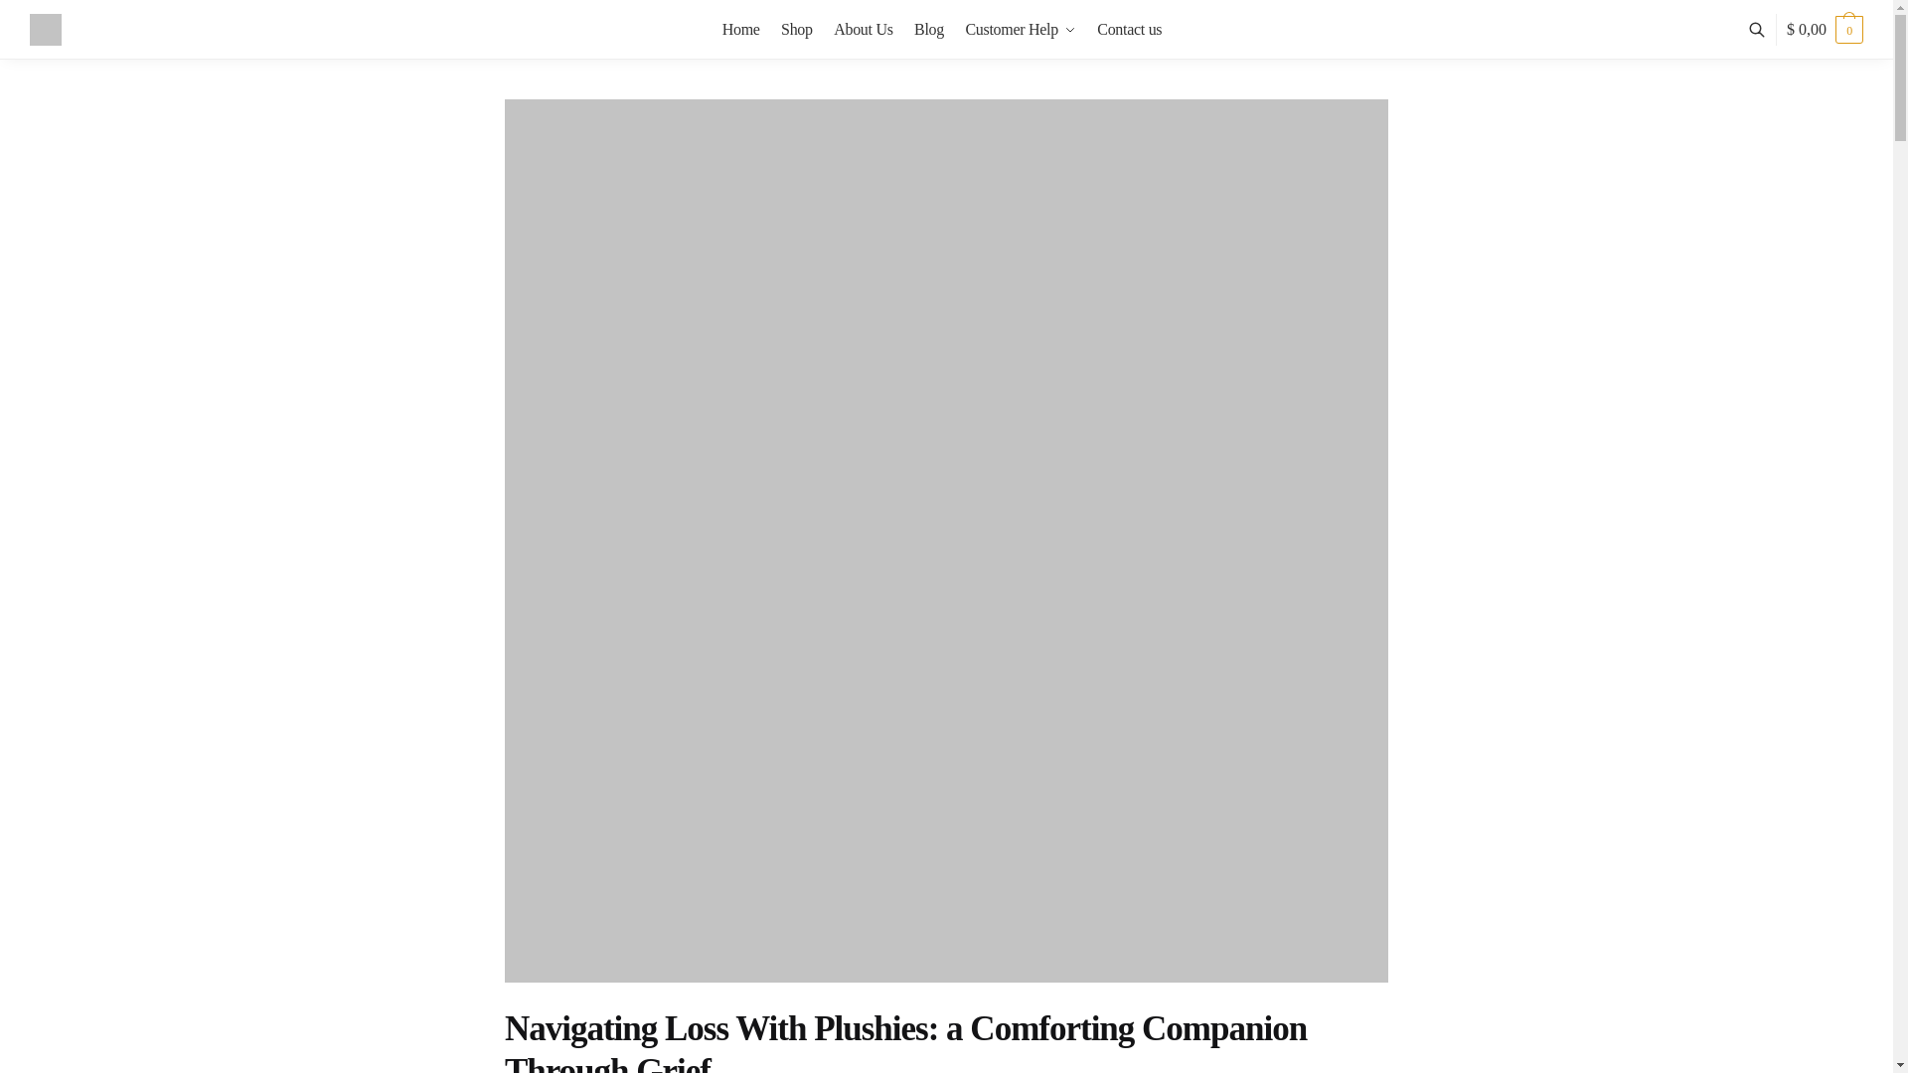 The width and height of the screenshot is (1908, 1073). What do you see at coordinates (604, 62) in the screenshot?
I see `Search` at bounding box center [604, 62].